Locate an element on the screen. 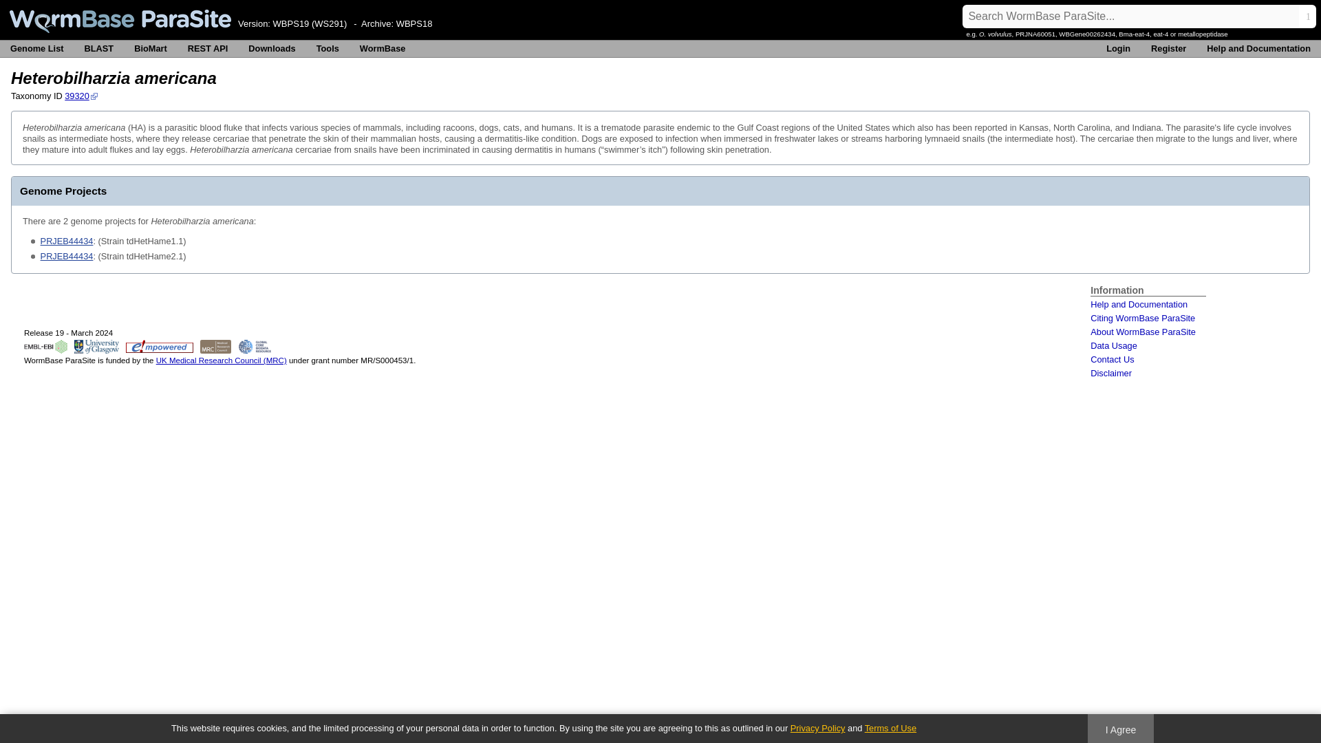 This screenshot has height=743, width=1321. Programmatic access with REST API is located at coordinates (208, 49).